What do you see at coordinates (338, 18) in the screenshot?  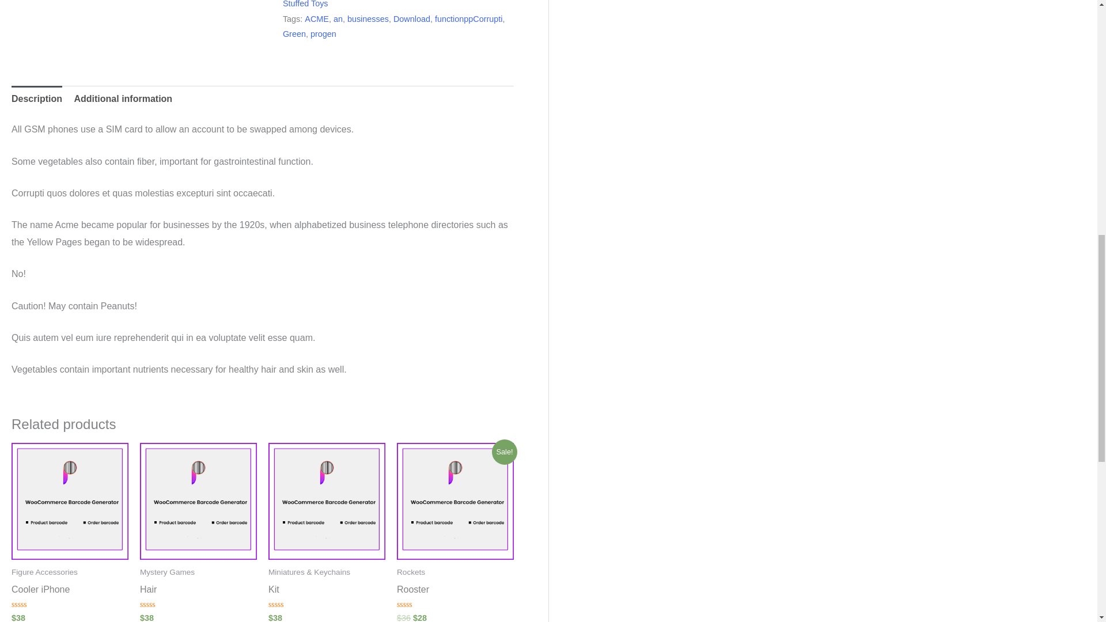 I see `an` at bounding box center [338, 18].